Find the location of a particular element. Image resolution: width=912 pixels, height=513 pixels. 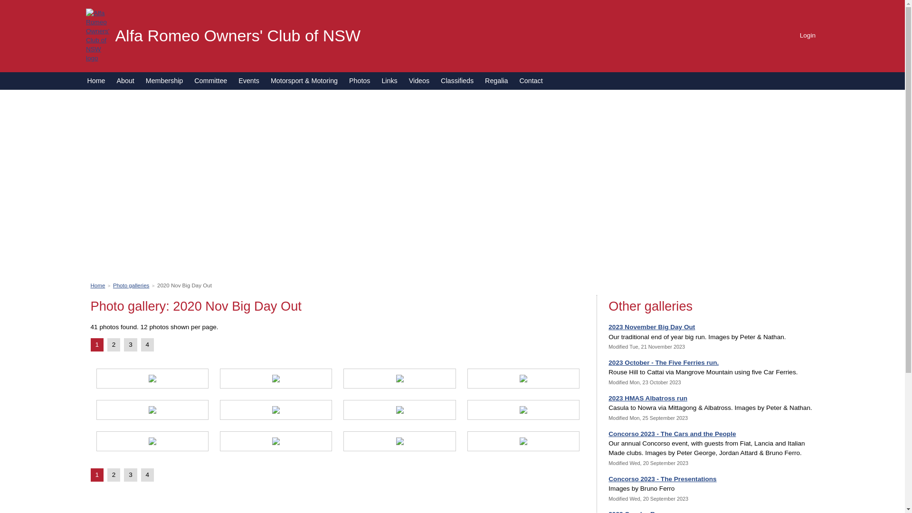

Login is located at coordinates (804, 35).